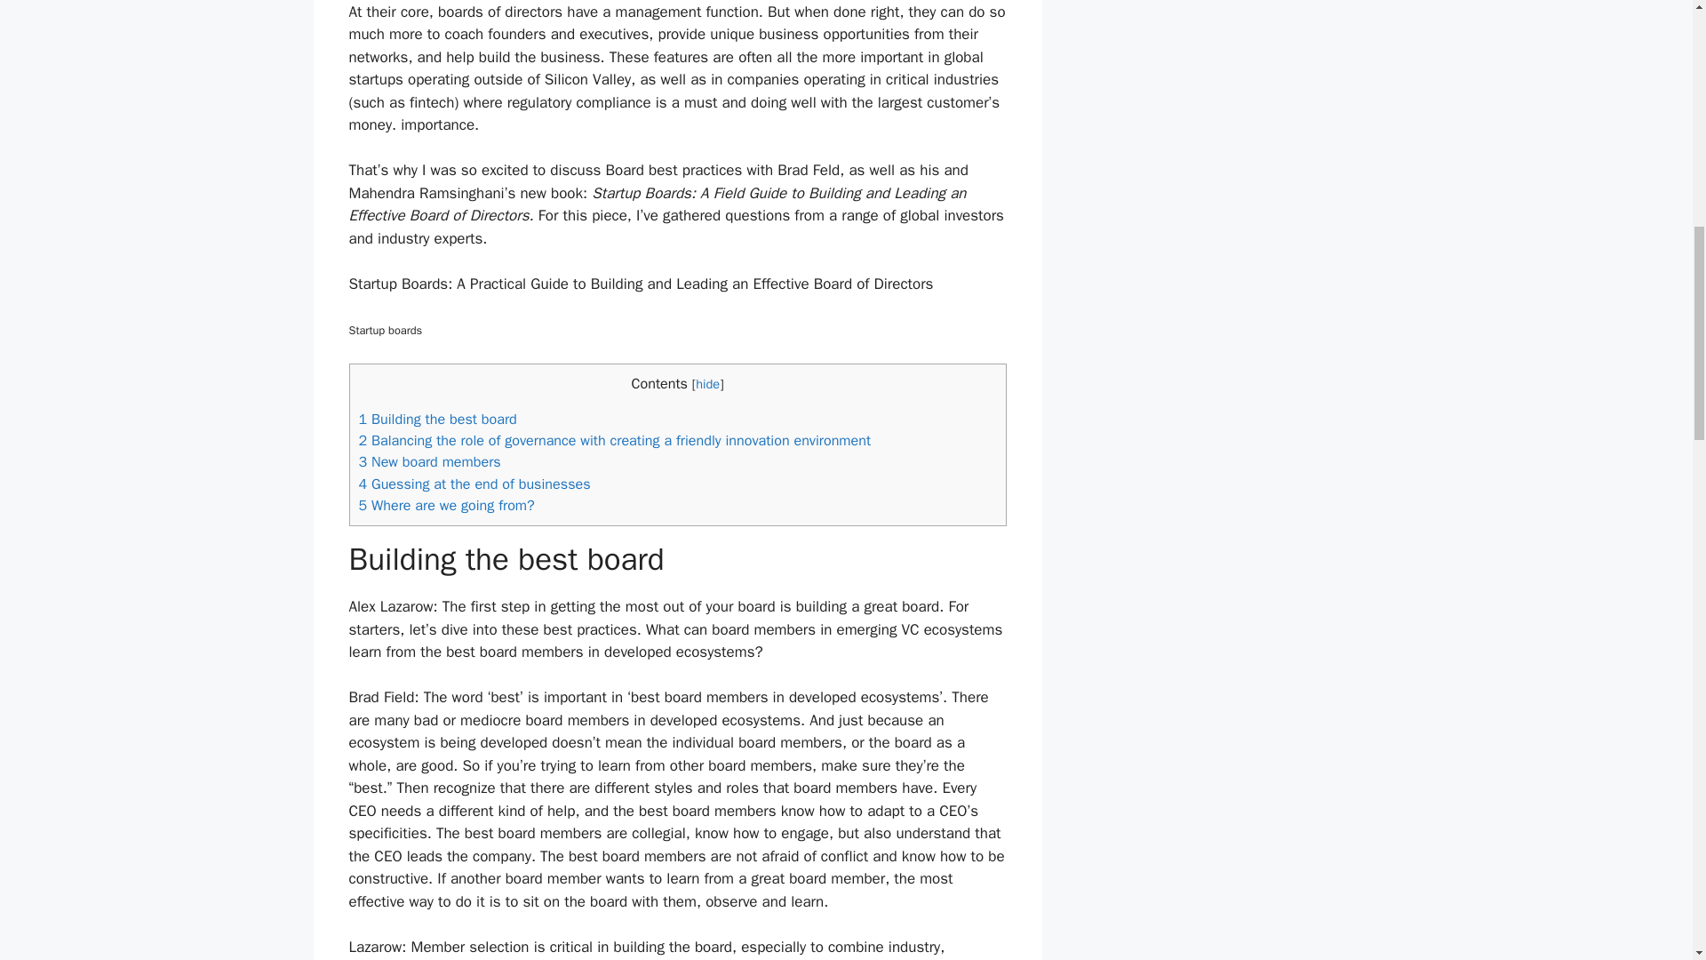  Describe the element at coordinates (707, 382) in the screenshot. I see `hide` at that location.